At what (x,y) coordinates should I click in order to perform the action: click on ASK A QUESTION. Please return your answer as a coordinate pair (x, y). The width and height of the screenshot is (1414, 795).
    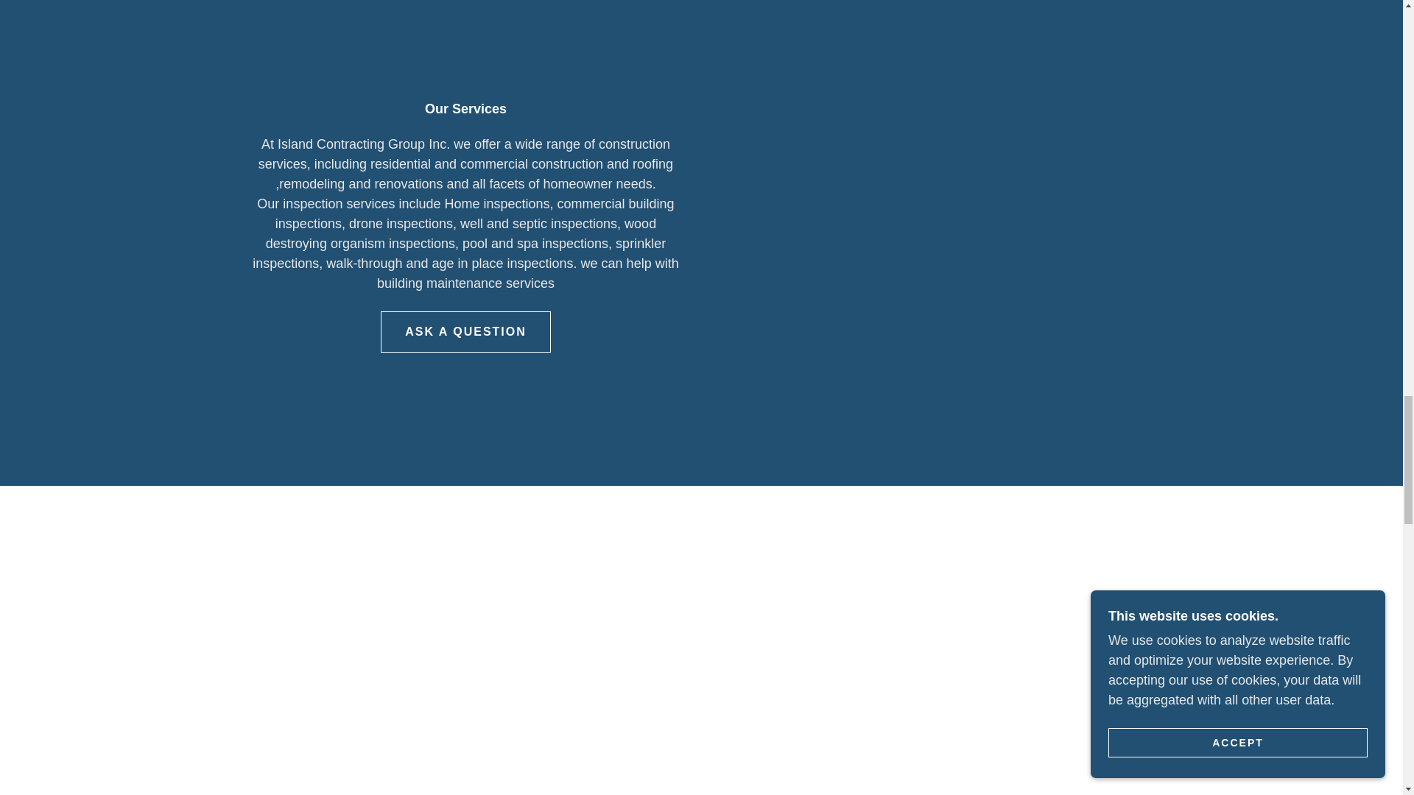
    Looking at the image, I should click on (465, 332).